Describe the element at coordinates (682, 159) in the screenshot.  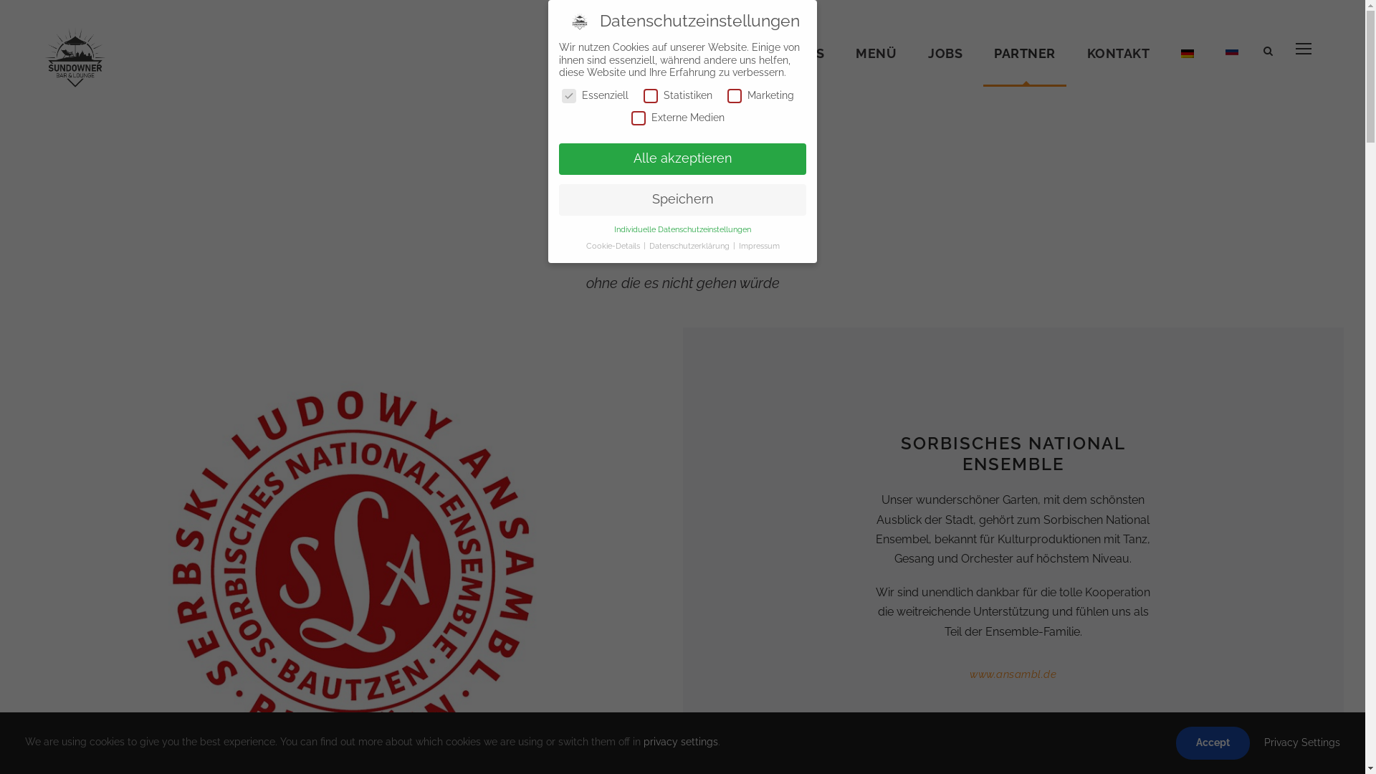
I see `Alle akzeptieren` at that location.